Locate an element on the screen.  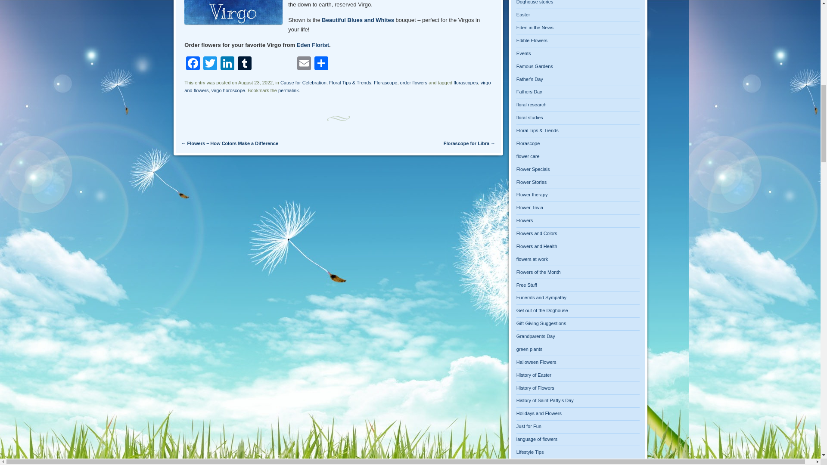
florascopes is located at coordinates (465, 82).